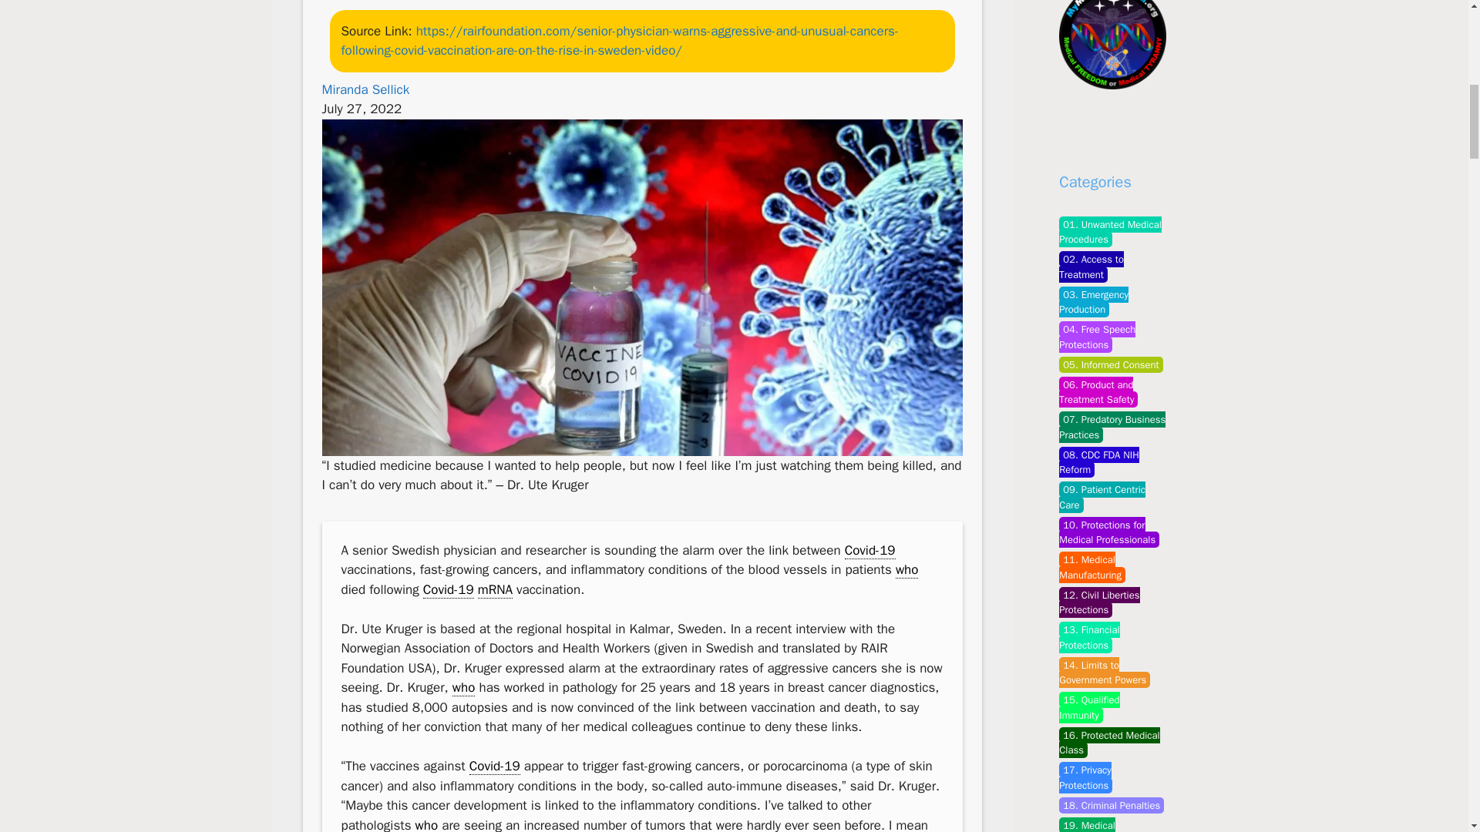  What do you see at coordinates (449, 589) in the screenshot?
I see `Covid-19` at bounding box center [449, 589].